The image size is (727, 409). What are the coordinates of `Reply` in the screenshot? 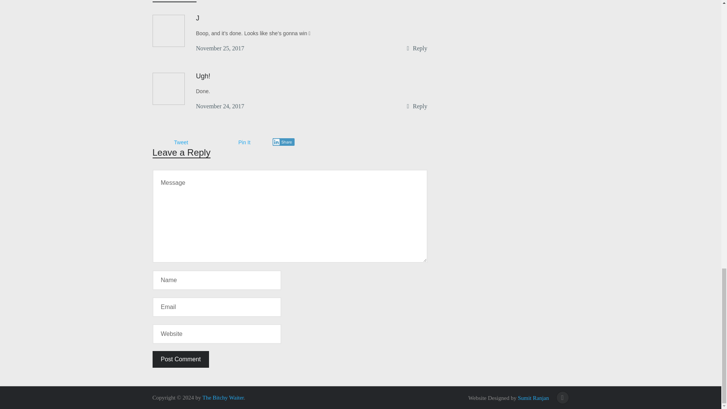 It's located at (420, 48).